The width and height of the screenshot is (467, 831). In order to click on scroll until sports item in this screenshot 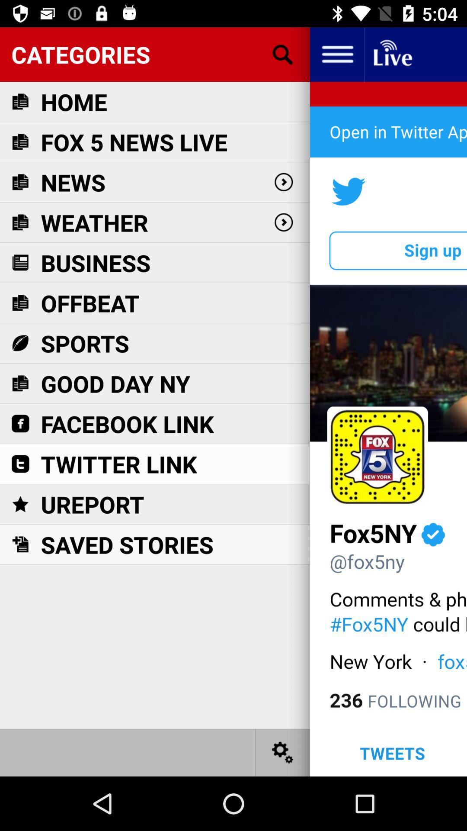, I will do `click(85, 343)`.